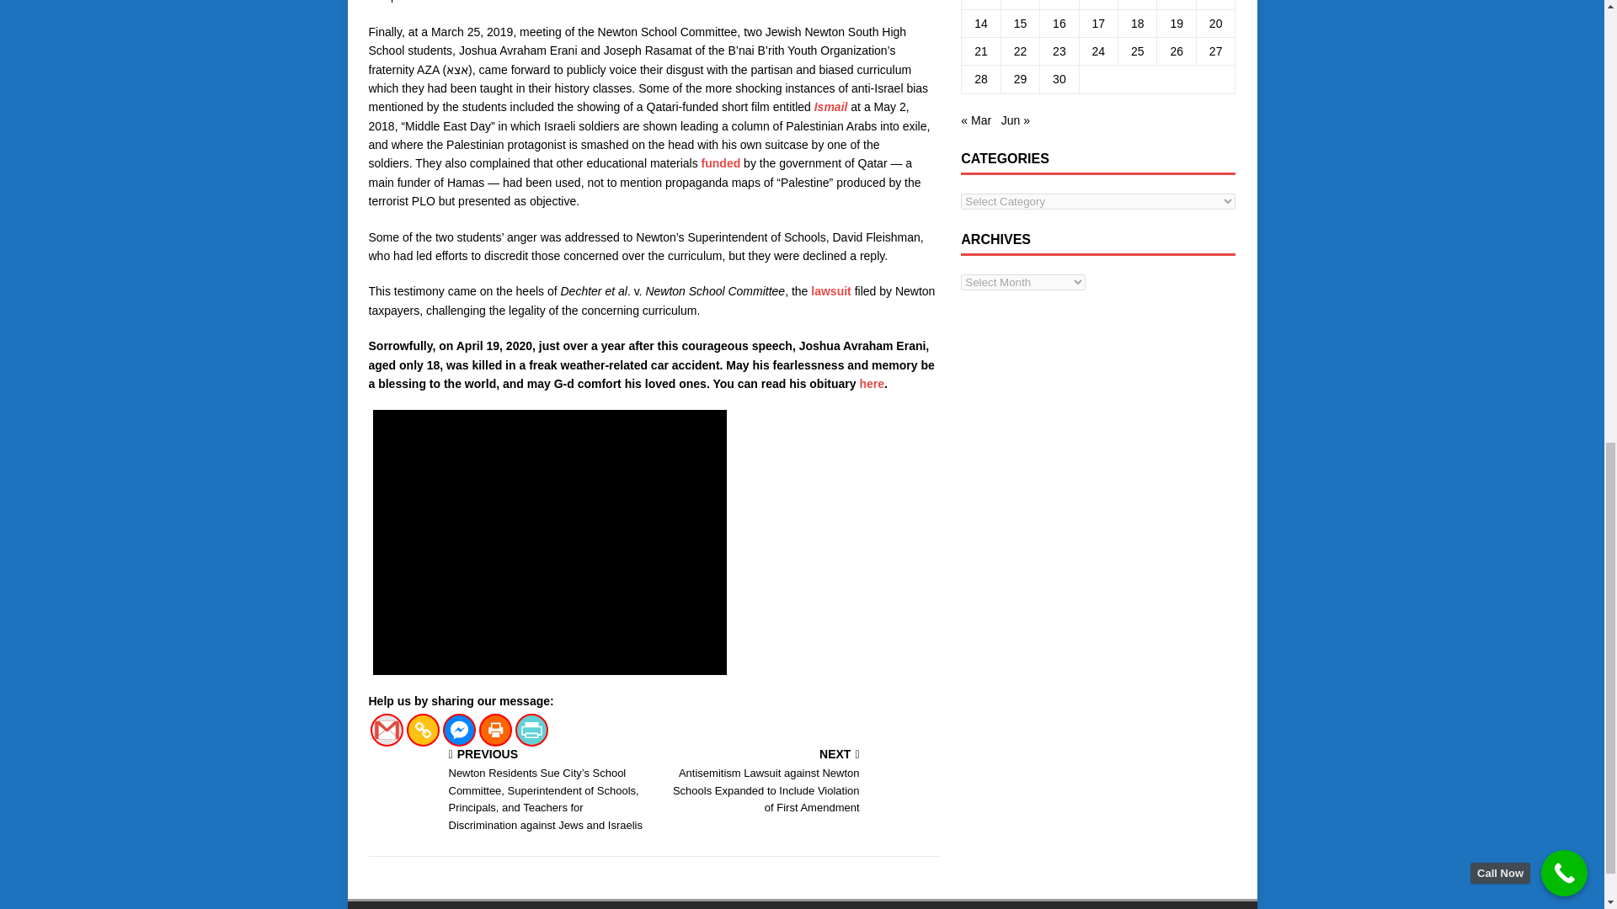 The image size is (1617, 909). Describe the element at coordinates (421, 729) in the screenshot. I see `Copy Link` at that location.